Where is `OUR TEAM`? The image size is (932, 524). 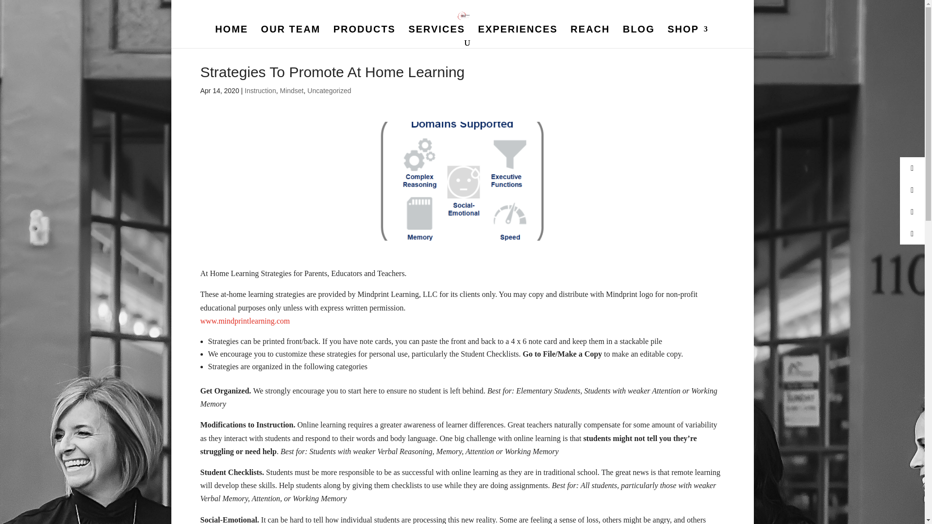
OUR TEAM is located at coordinates (290, 31).